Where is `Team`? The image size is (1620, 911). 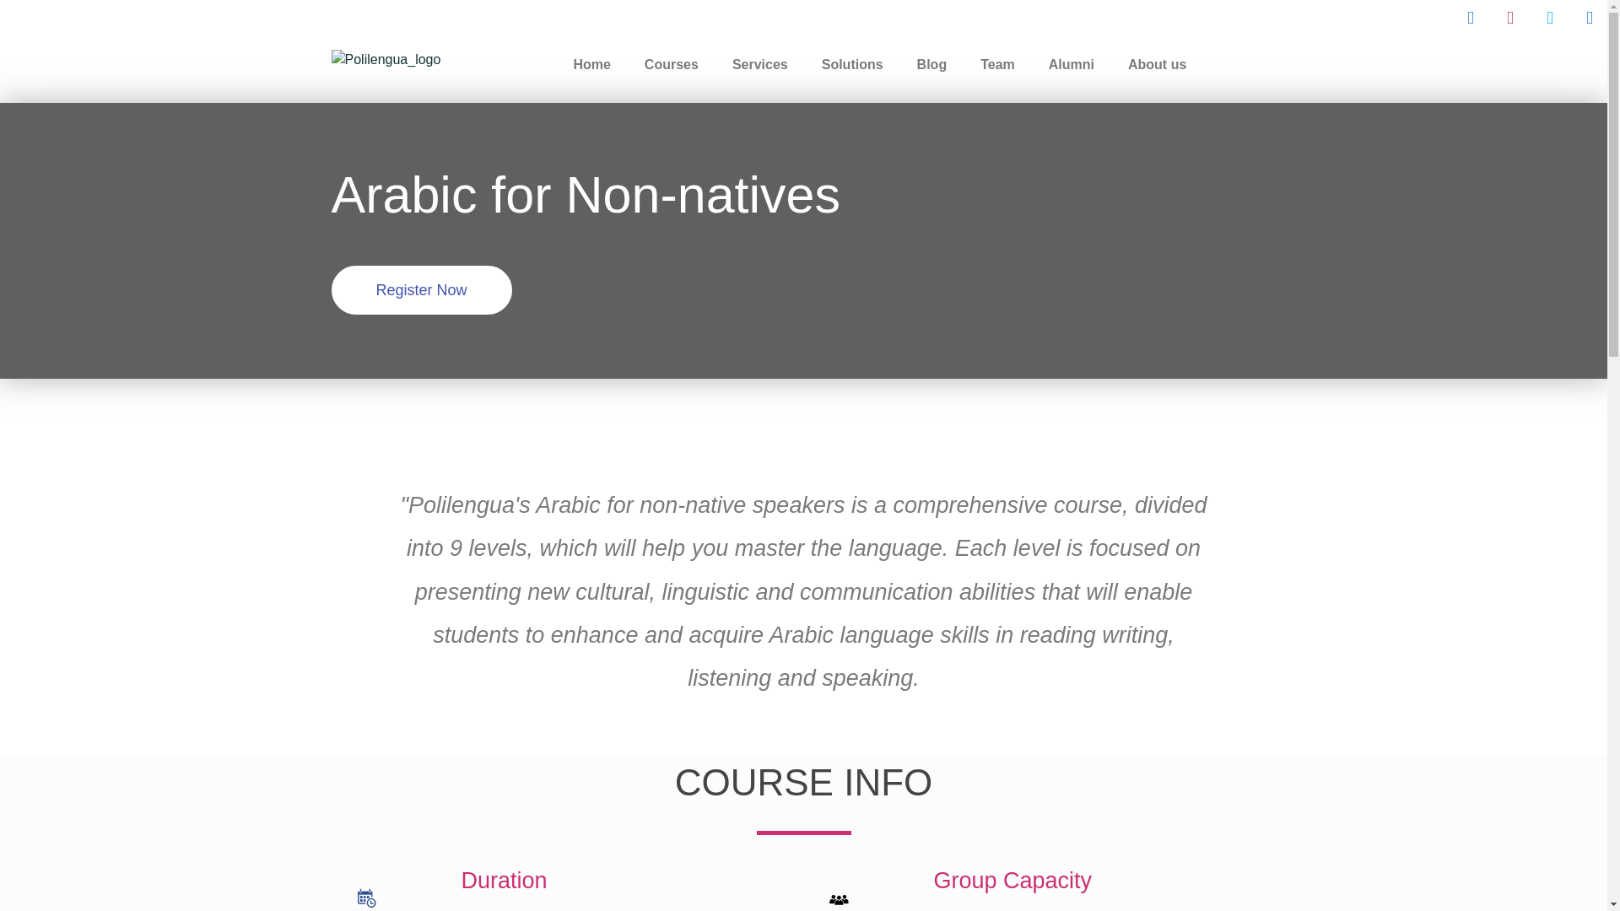 Team is located at coordinates (997, 64).